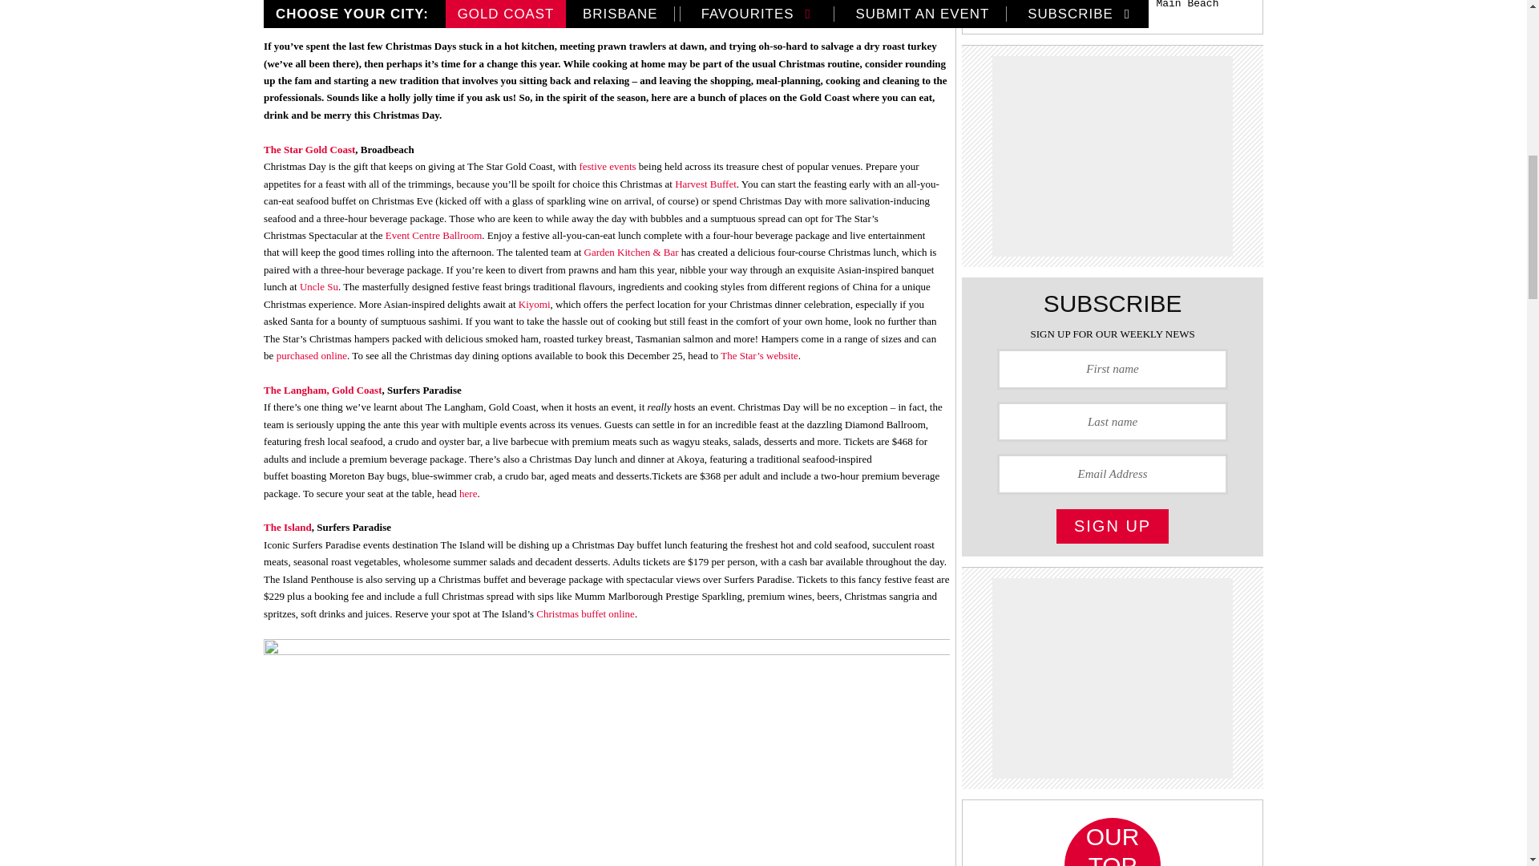  I want to click on The Langham, Gold Coast, so click(322, 390).